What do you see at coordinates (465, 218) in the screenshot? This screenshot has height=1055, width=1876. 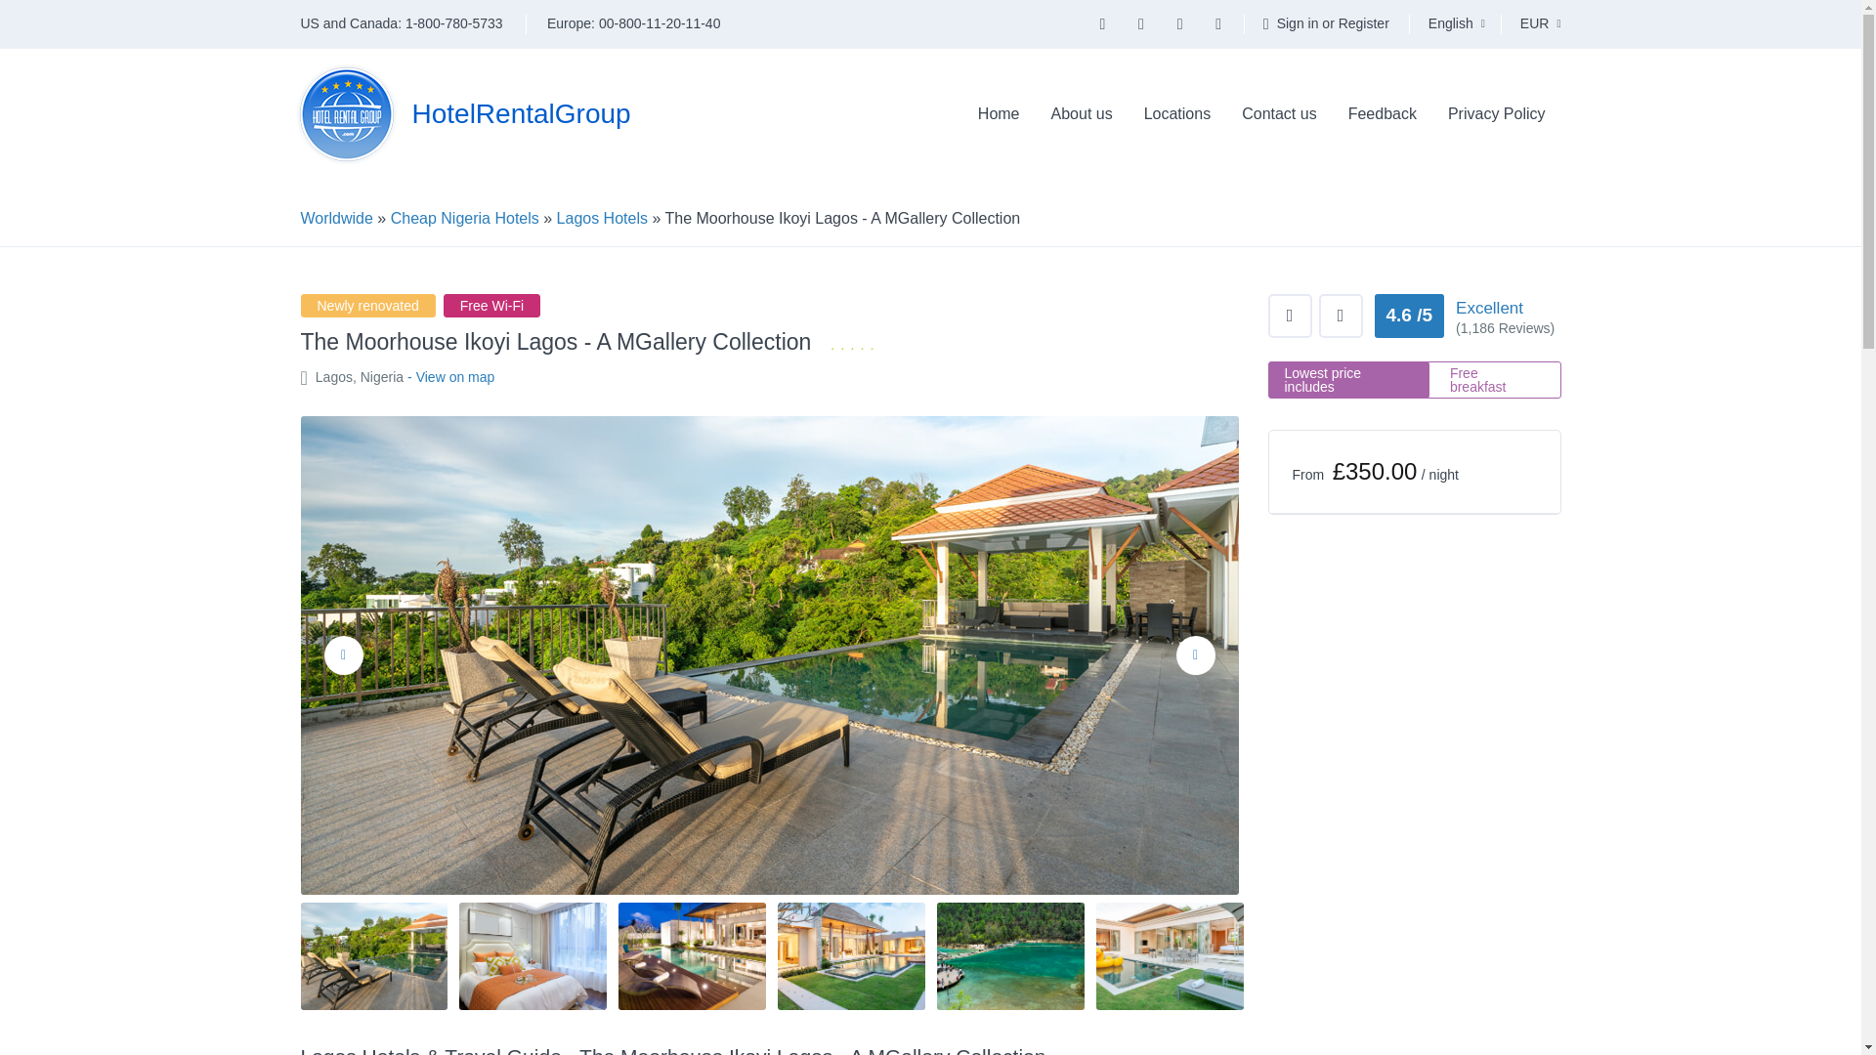 I see `Cheap Nigeria Hotels` at bounding box center [465, 218].